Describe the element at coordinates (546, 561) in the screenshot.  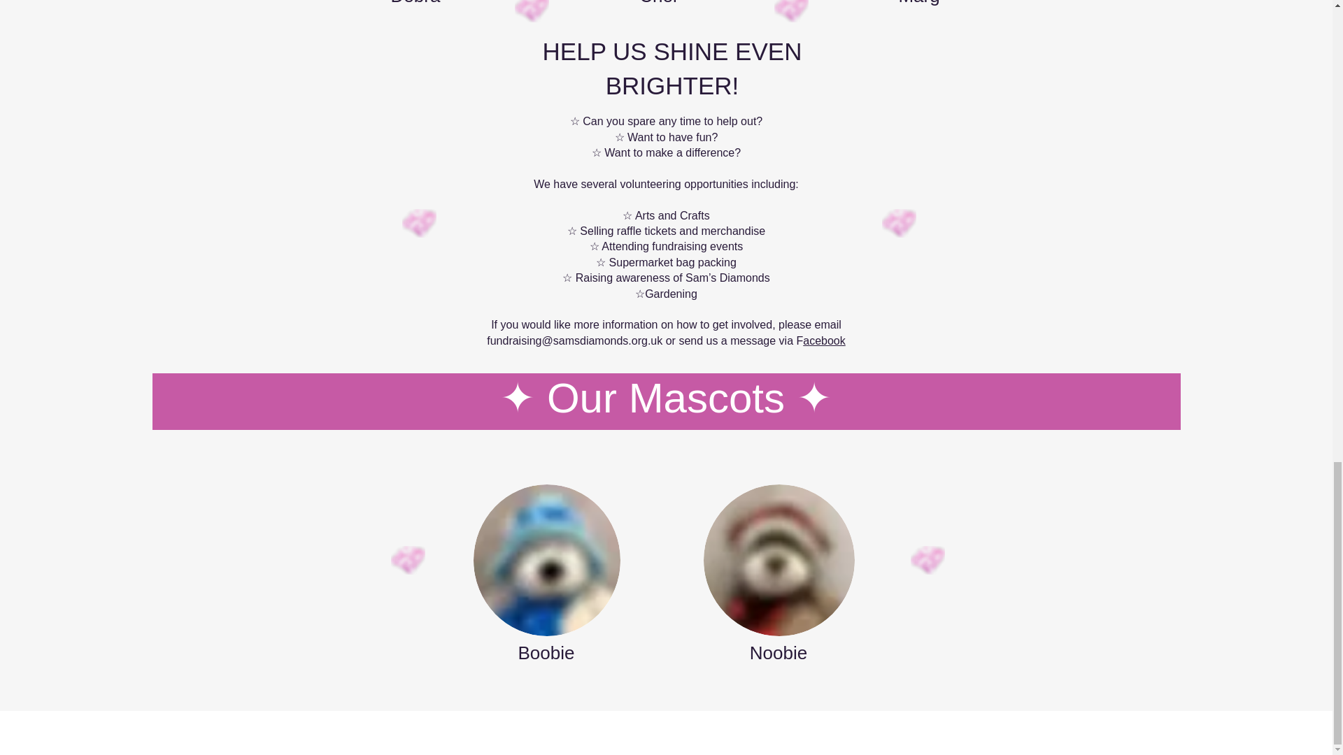
I see `guy3.jpg` at that location.